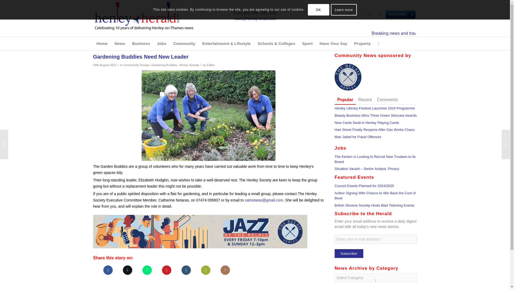  I want to click on Facebook, so click(360, 14).